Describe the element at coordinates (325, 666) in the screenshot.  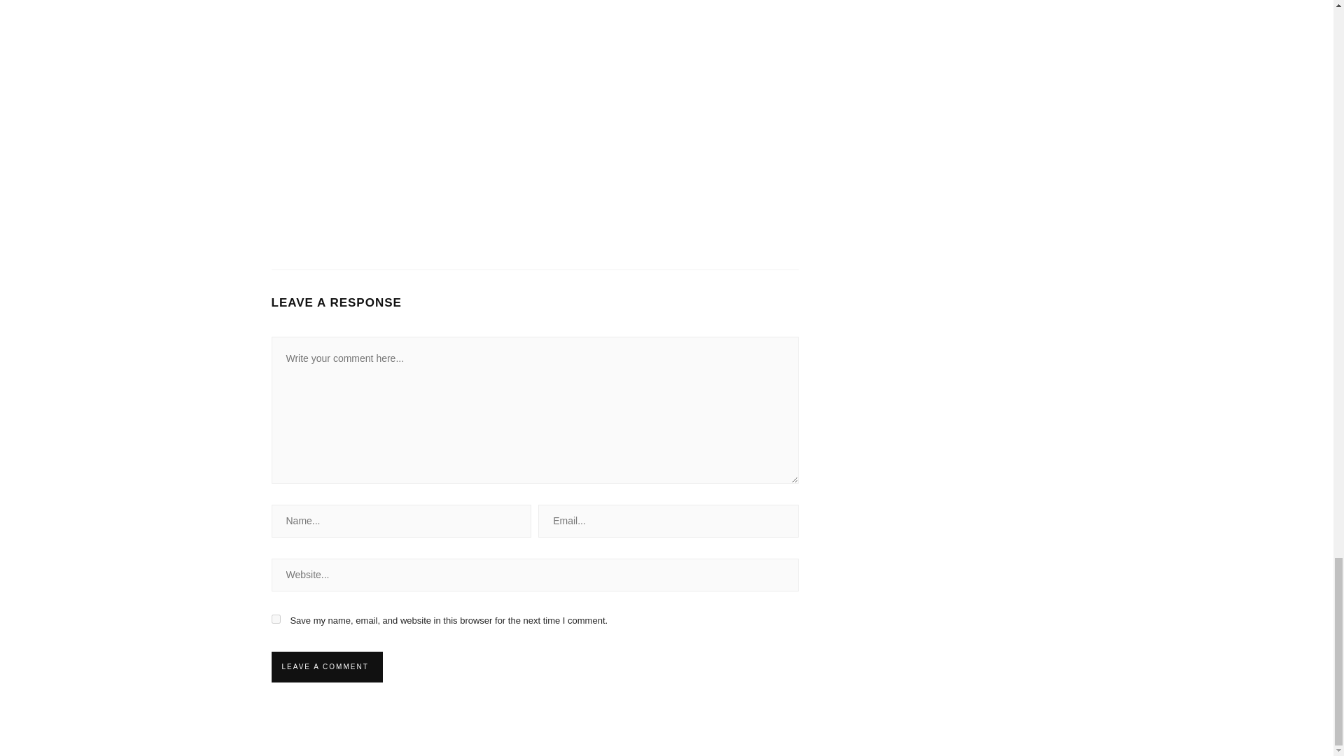
I see `Leave a comment` at that location.